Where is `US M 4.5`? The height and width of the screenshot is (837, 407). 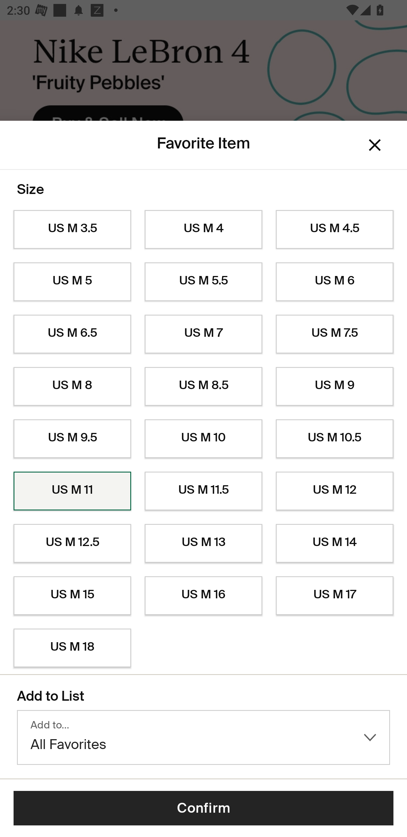 US M 4.5 is located at coordinates (335, 230).